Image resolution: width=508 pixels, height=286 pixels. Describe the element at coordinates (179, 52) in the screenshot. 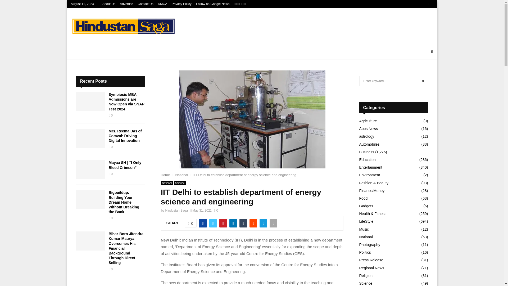

I see `LIFESTYLE` at that location.